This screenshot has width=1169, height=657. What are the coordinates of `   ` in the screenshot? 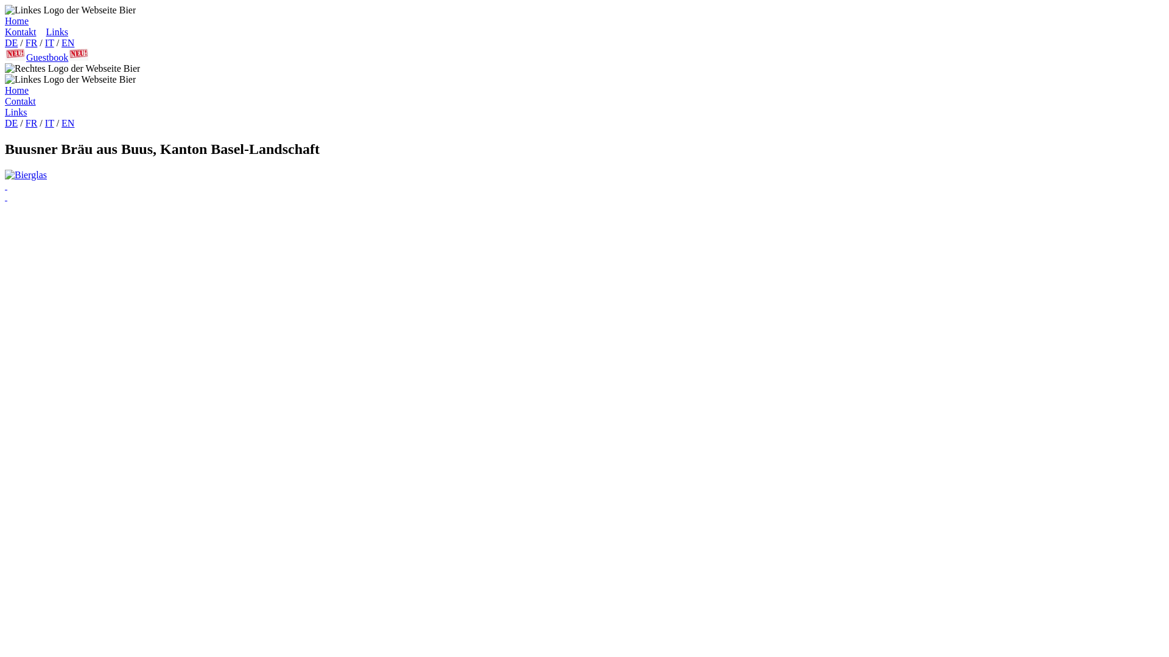 It's located at (584, 186).